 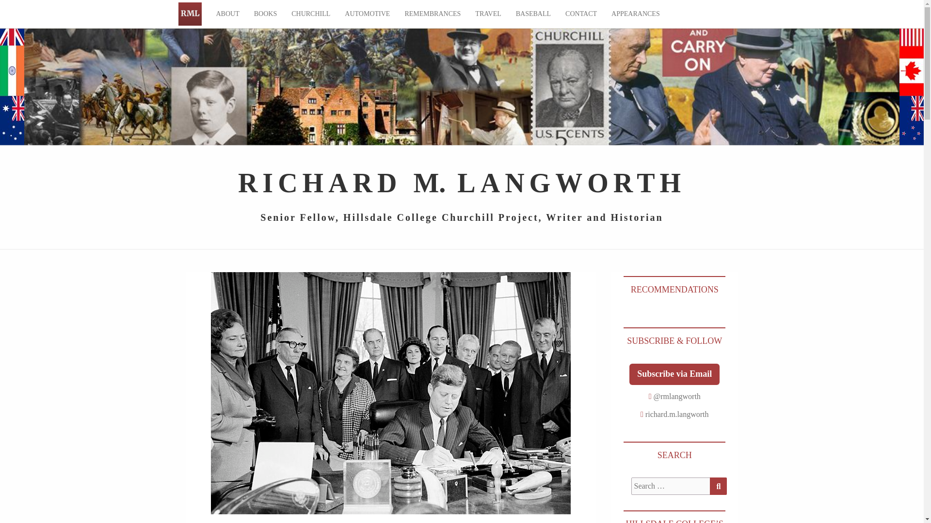 I want to click on TRAVEL, so click(x=488, y=14).